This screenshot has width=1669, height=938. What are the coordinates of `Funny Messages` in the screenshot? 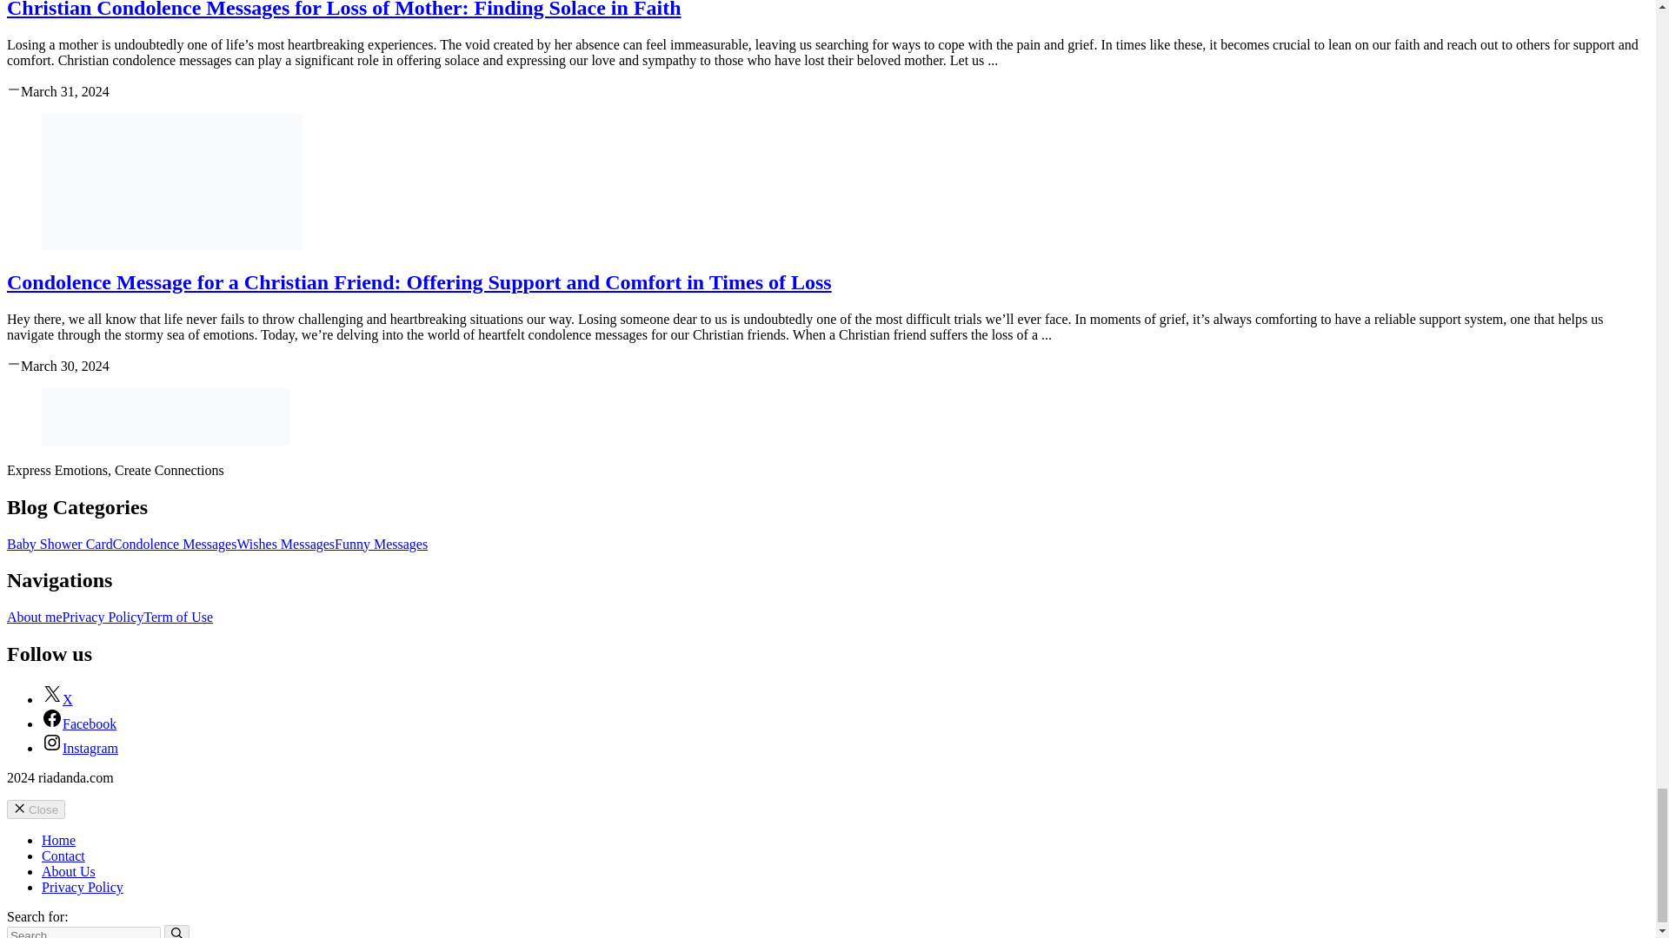 It's located at (381, 544).